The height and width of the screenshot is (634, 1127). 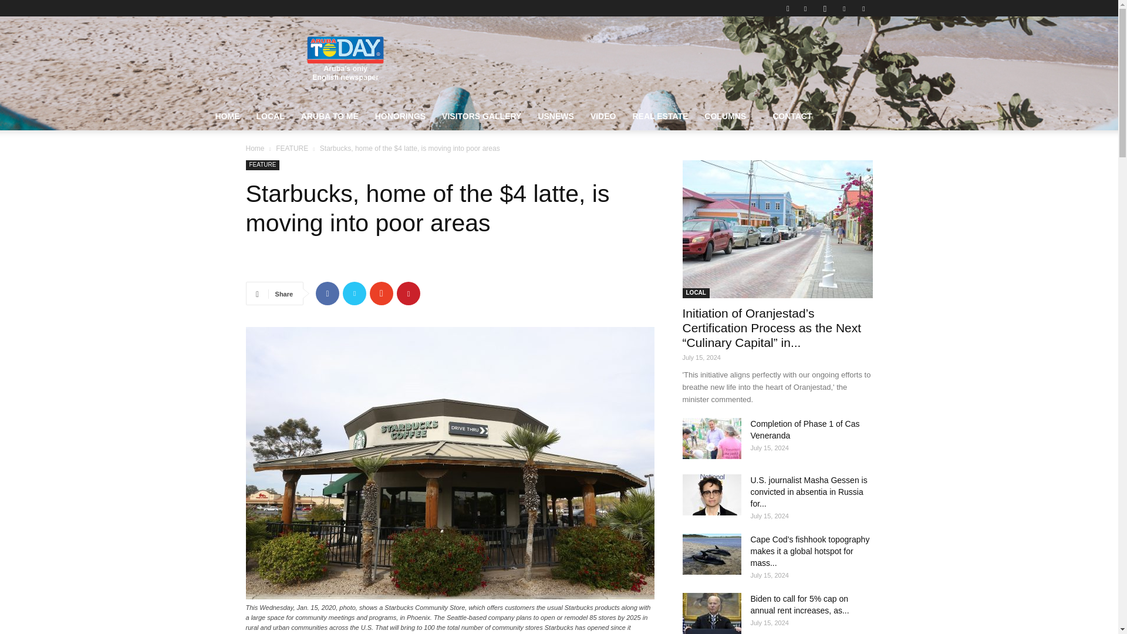 I want to click on HOME, so click(x=227, y=116).